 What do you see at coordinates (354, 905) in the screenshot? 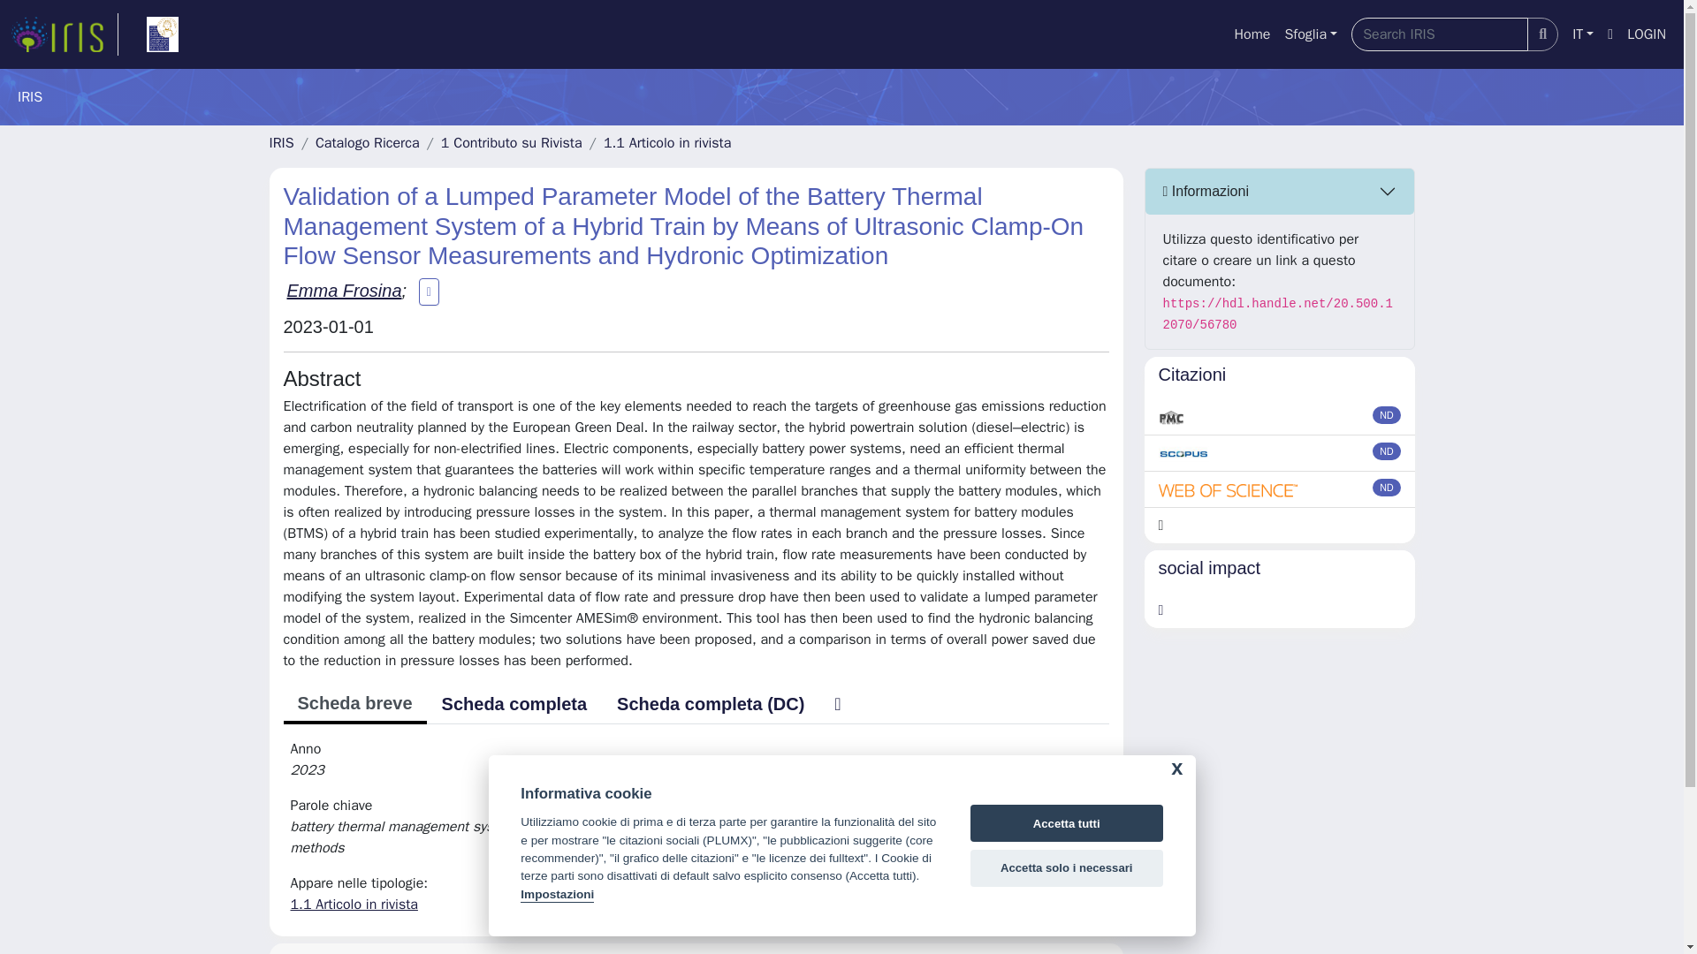
I see `1.1 Articolo in rivista` at bounding box center [354, 905].